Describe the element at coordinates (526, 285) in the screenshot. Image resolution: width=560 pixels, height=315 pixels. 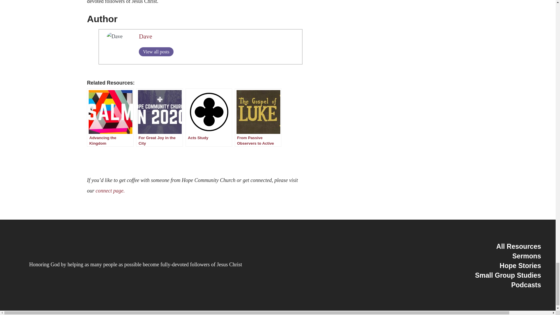
I see `Podcasts` at that location.